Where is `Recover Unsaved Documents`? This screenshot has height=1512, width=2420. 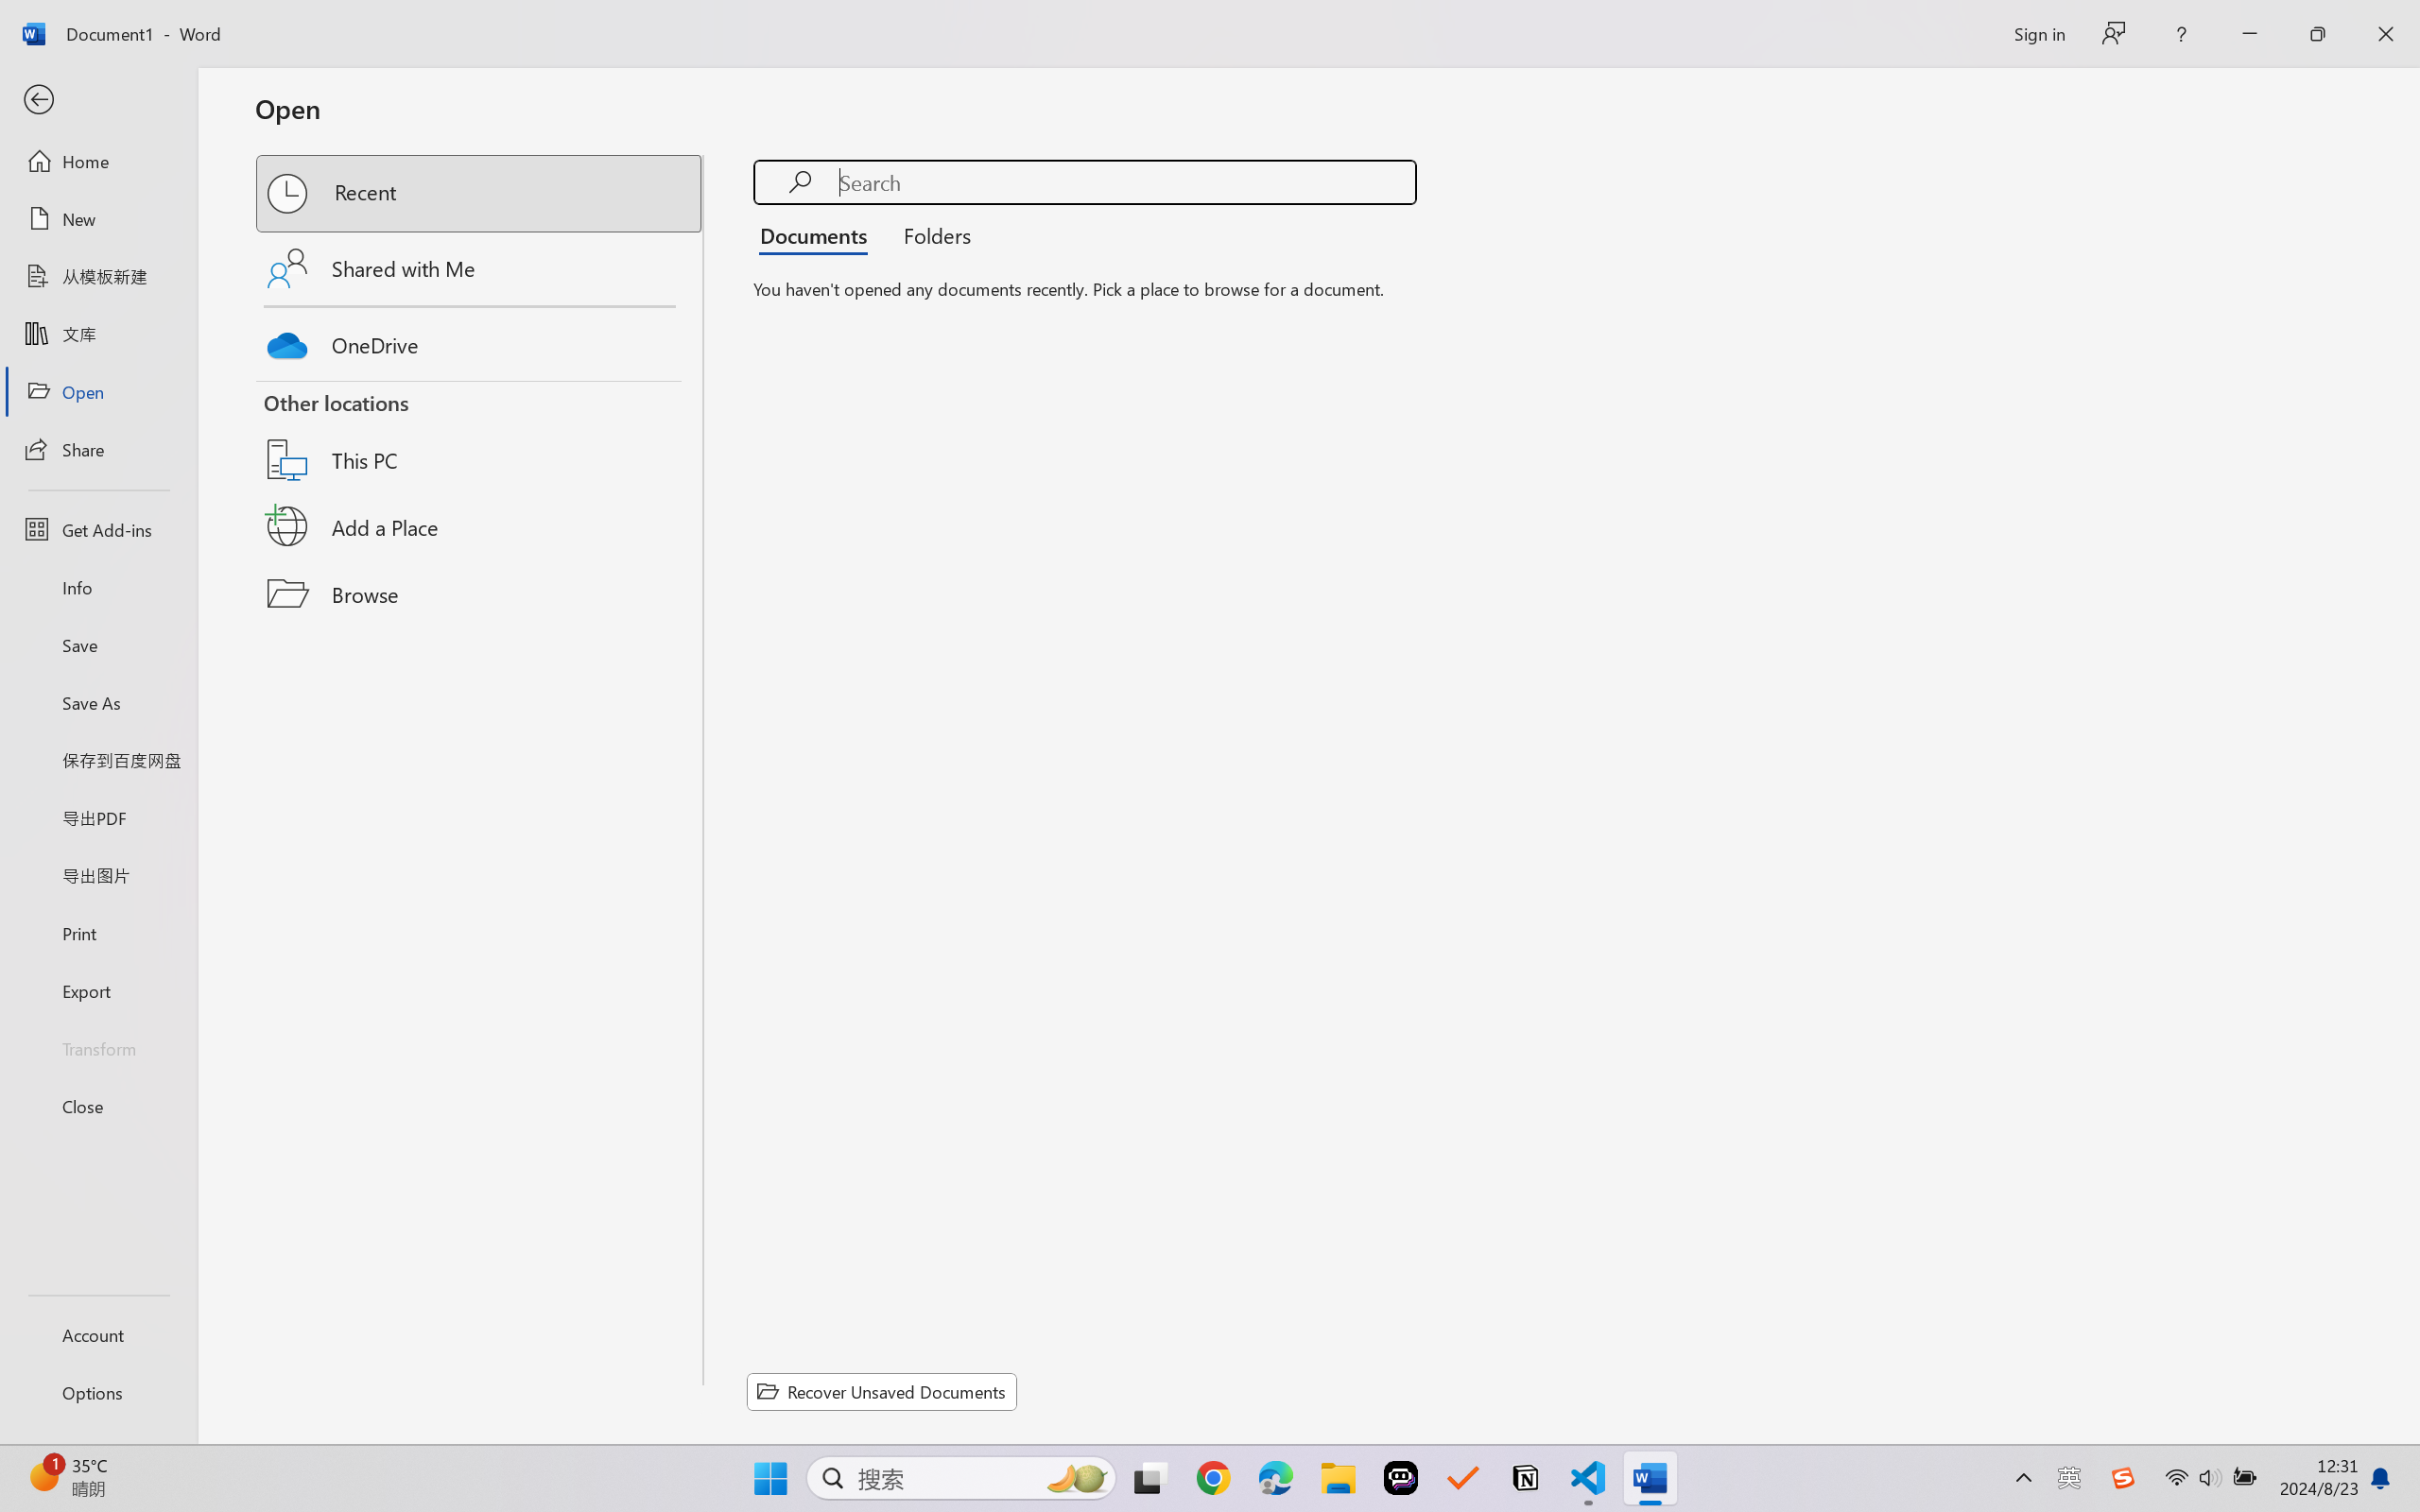
Recover Unsaved Documents is located at coordinates (882, 1391).